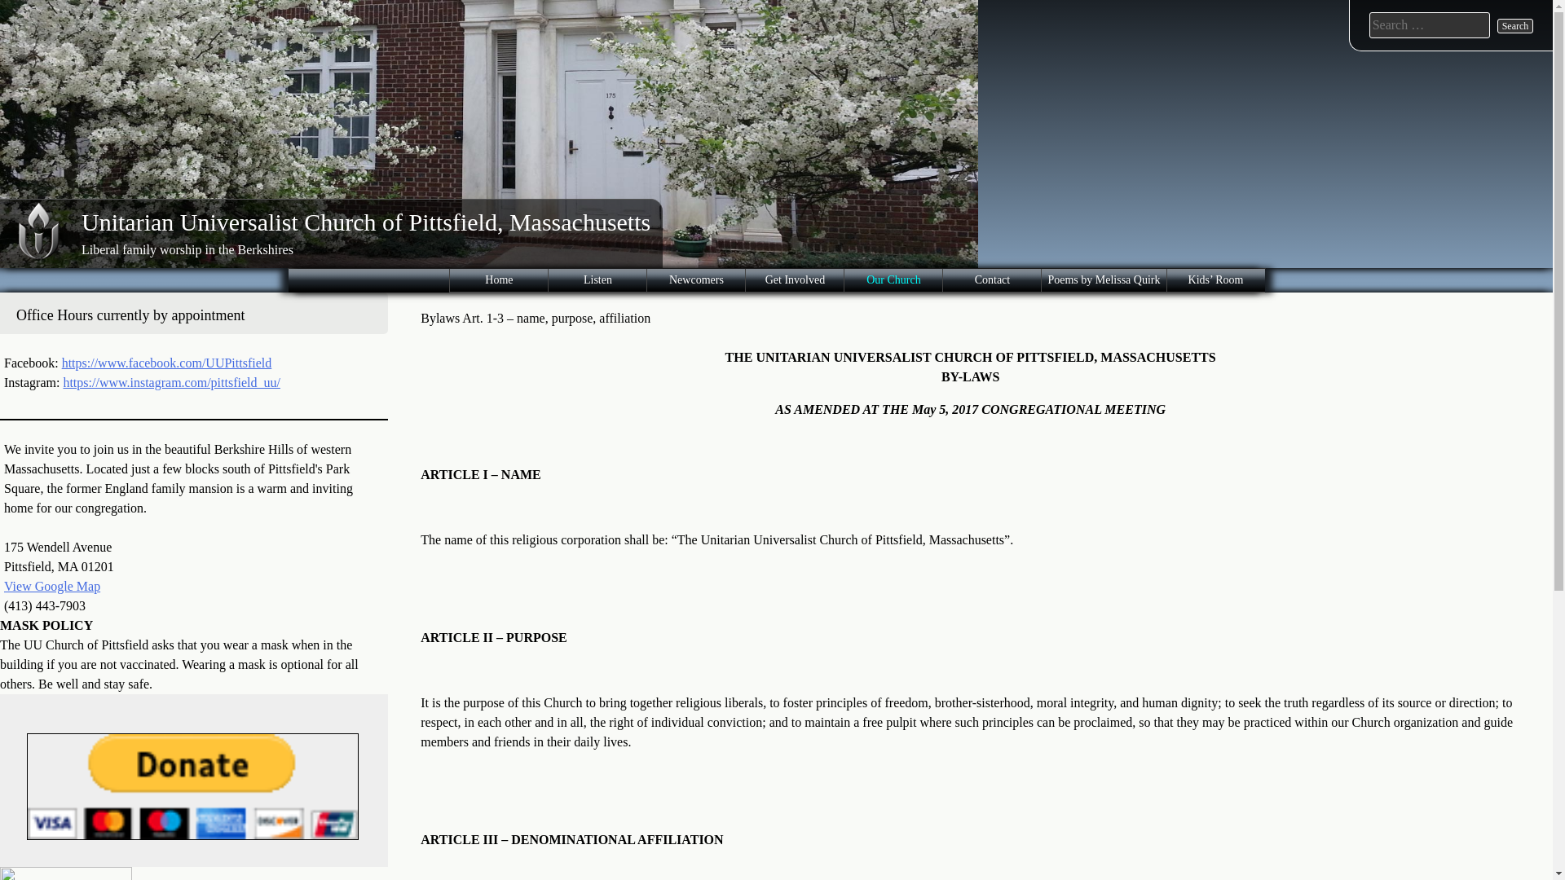 Image resolution: width=1565 pixels, height=880 pixels. What do you see at coordinates (1515, 26) in the screenshot?
I see `Home` at bounding box center [1515, 26].